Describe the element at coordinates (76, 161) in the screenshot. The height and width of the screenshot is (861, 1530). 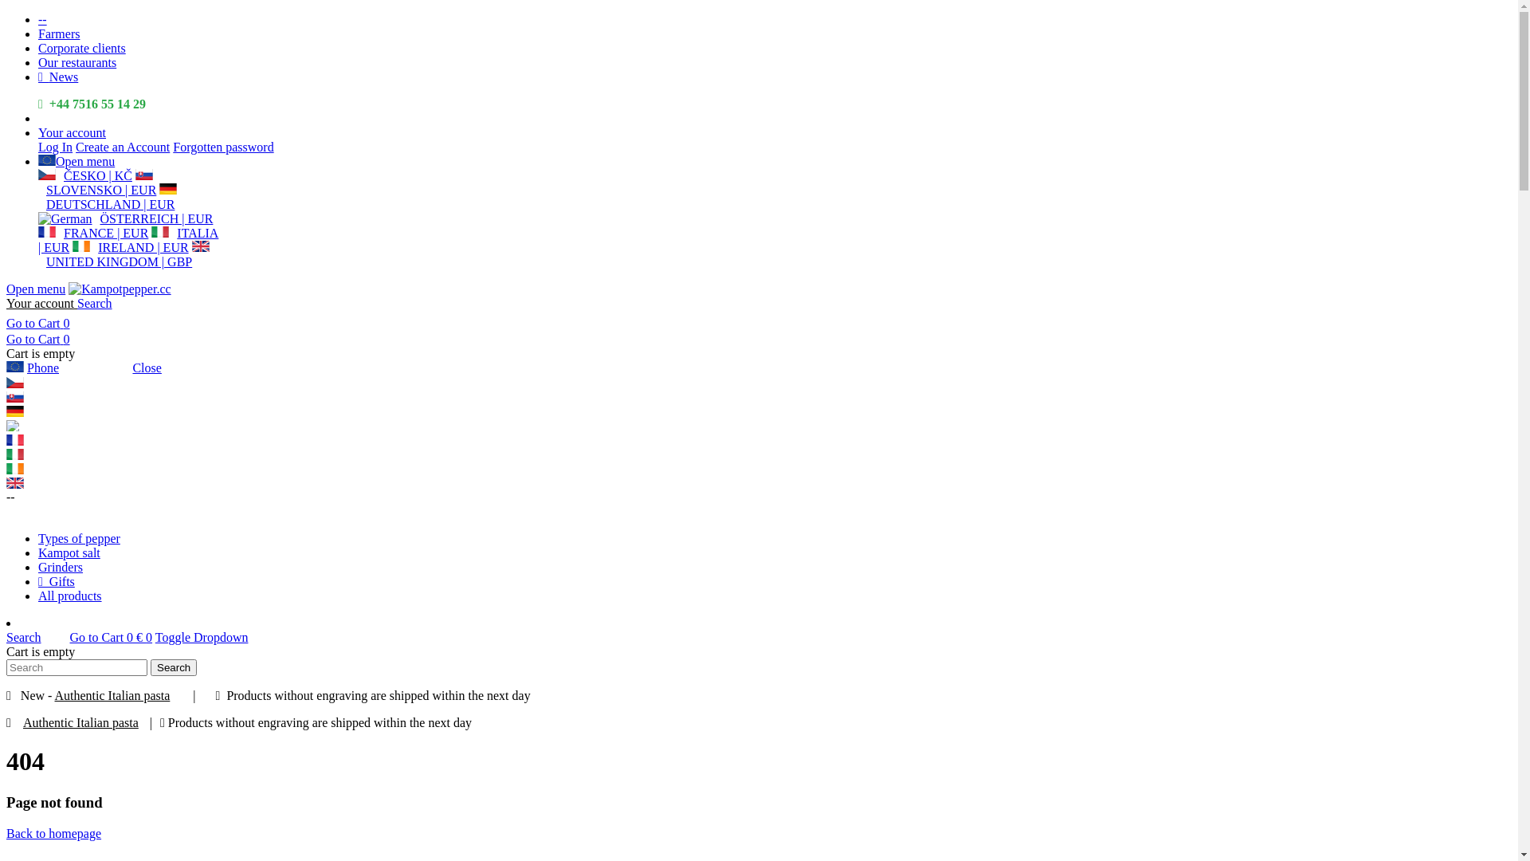
I see `Open menu` at that location.